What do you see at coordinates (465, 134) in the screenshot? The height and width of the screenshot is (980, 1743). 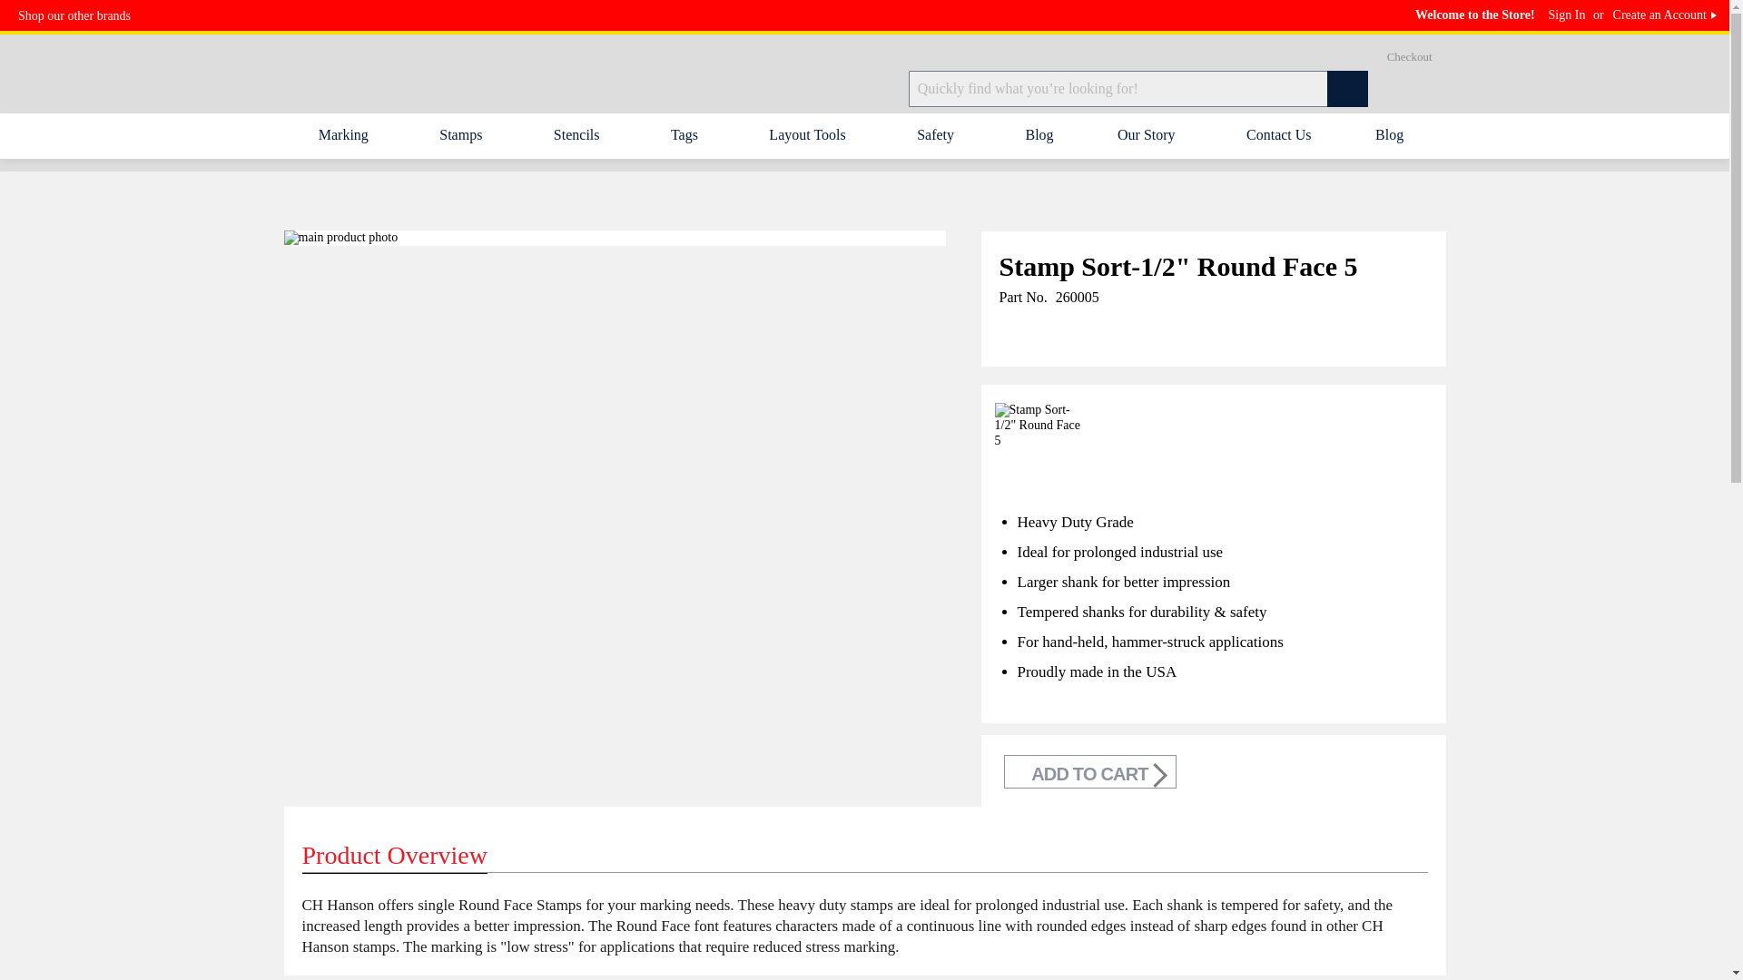 I see `Stamps` at bounding box center [465, 134].